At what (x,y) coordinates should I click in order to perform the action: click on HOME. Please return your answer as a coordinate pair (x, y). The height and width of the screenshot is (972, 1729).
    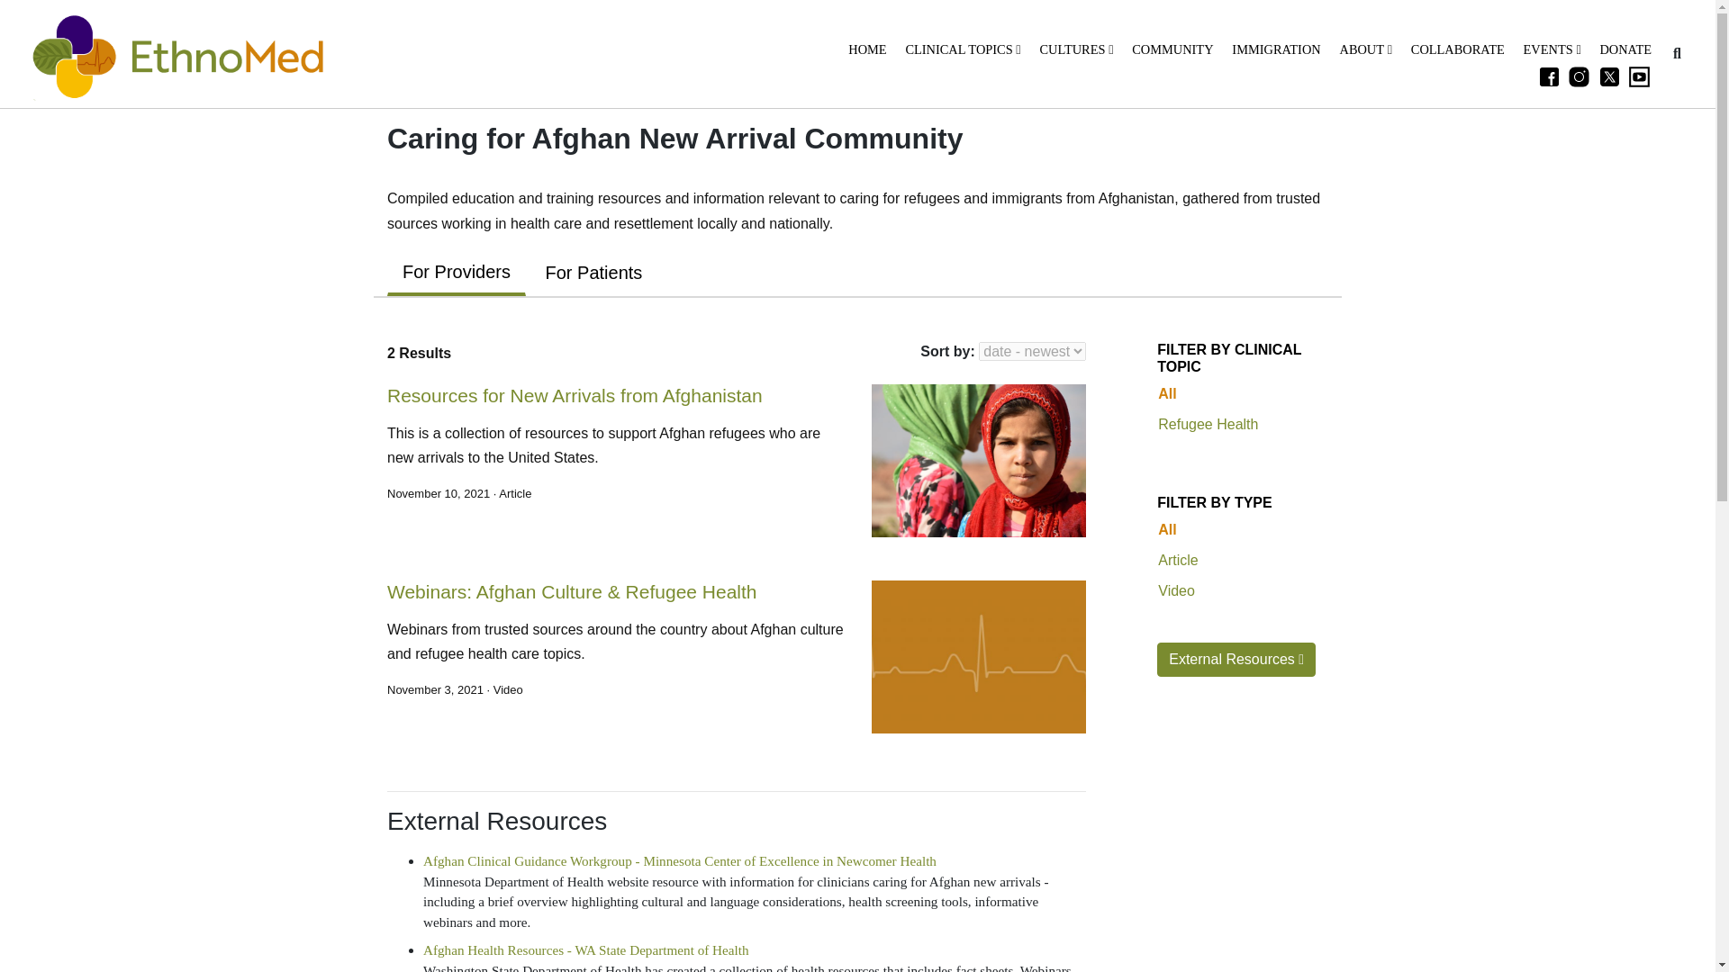
    Looking at the image, I should click on (864, 49).